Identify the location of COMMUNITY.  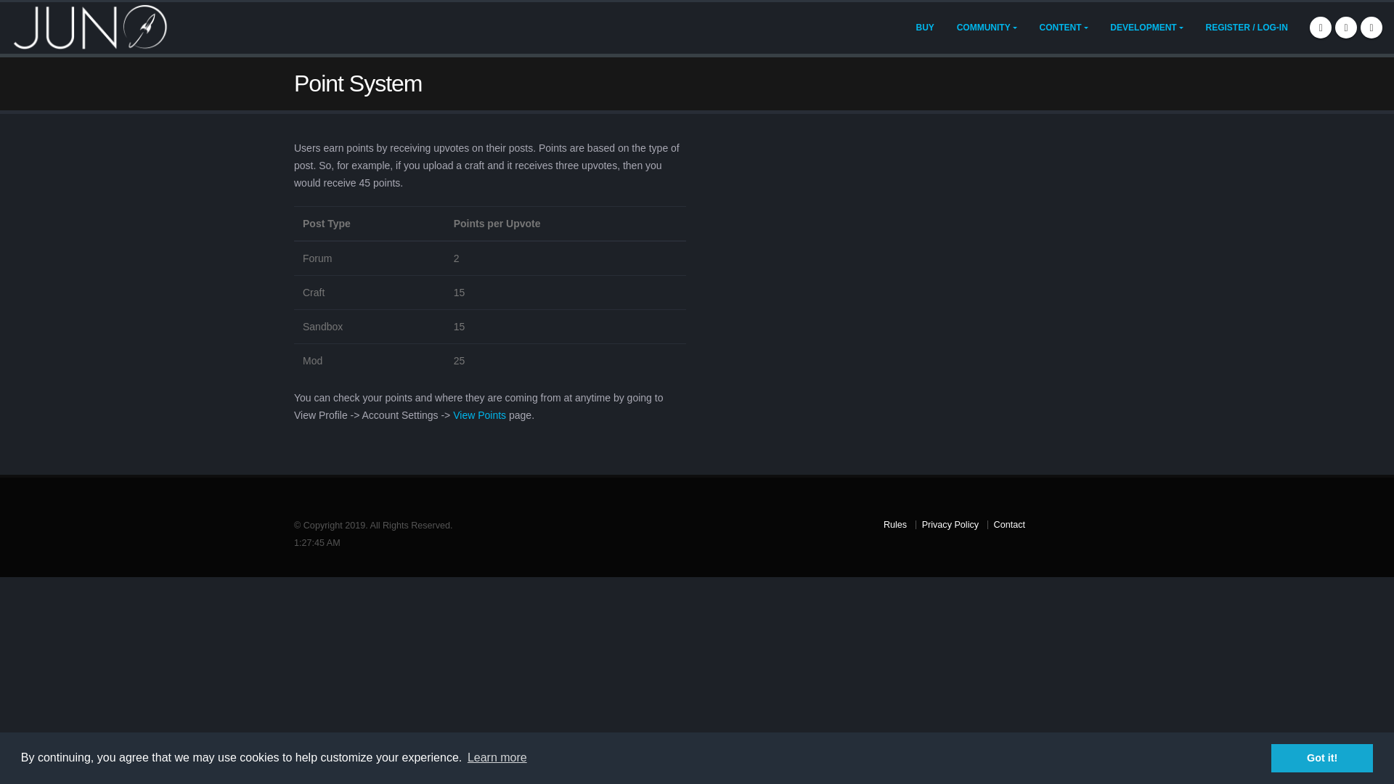
(987, 28).